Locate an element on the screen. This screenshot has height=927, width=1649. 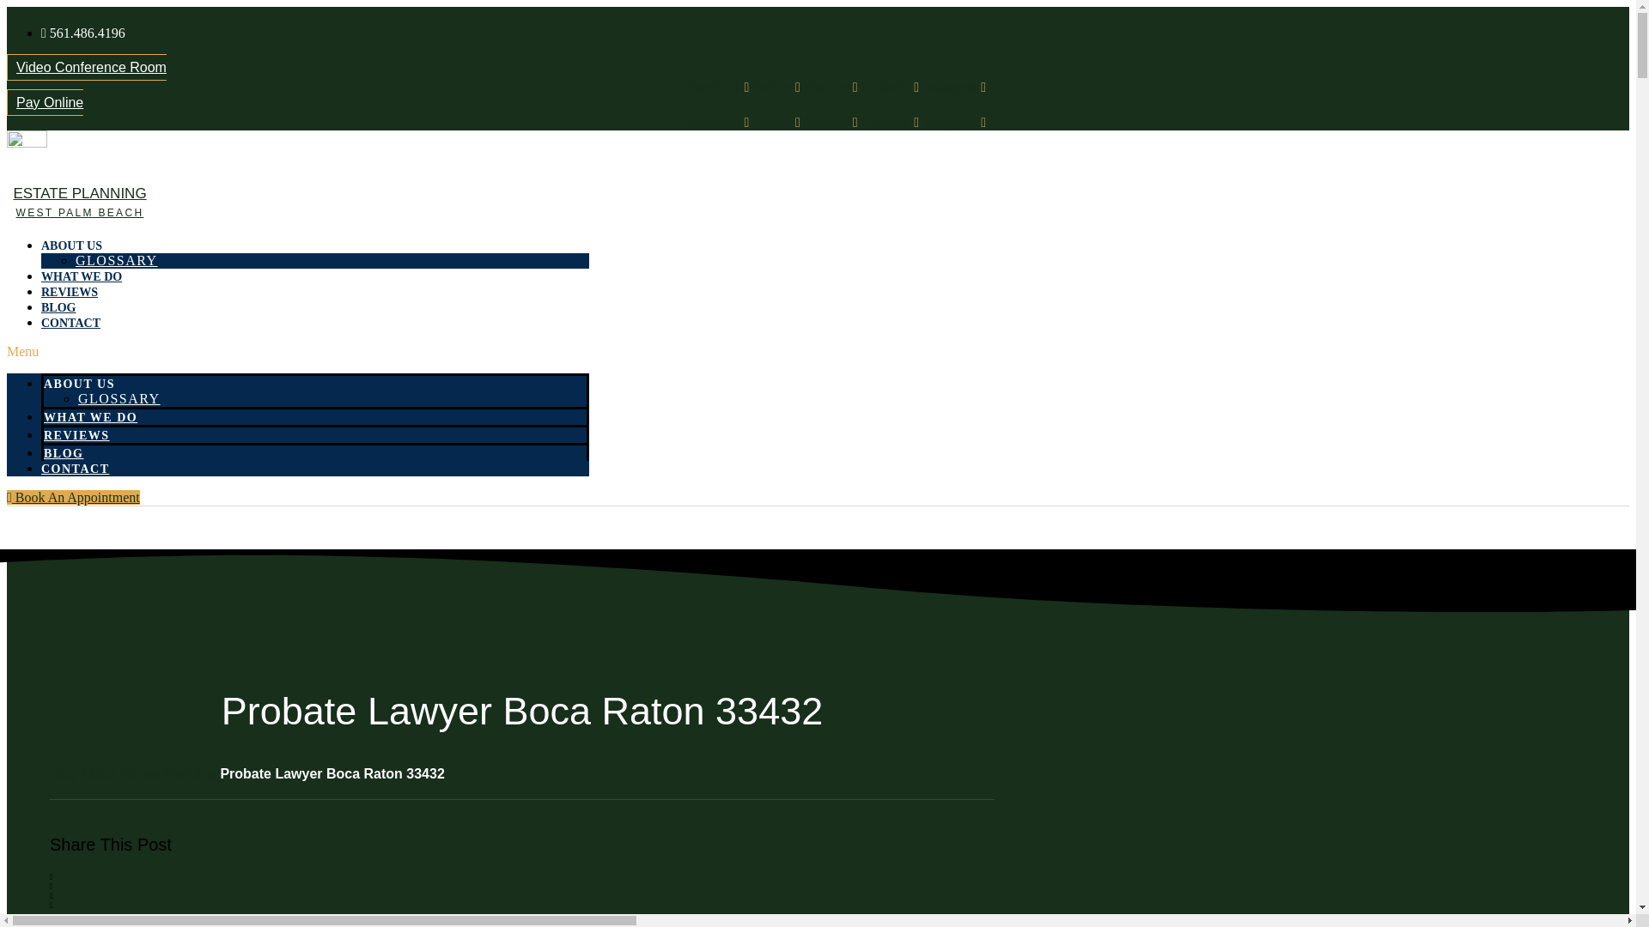
Facebook is located at coordinates (720, 122).